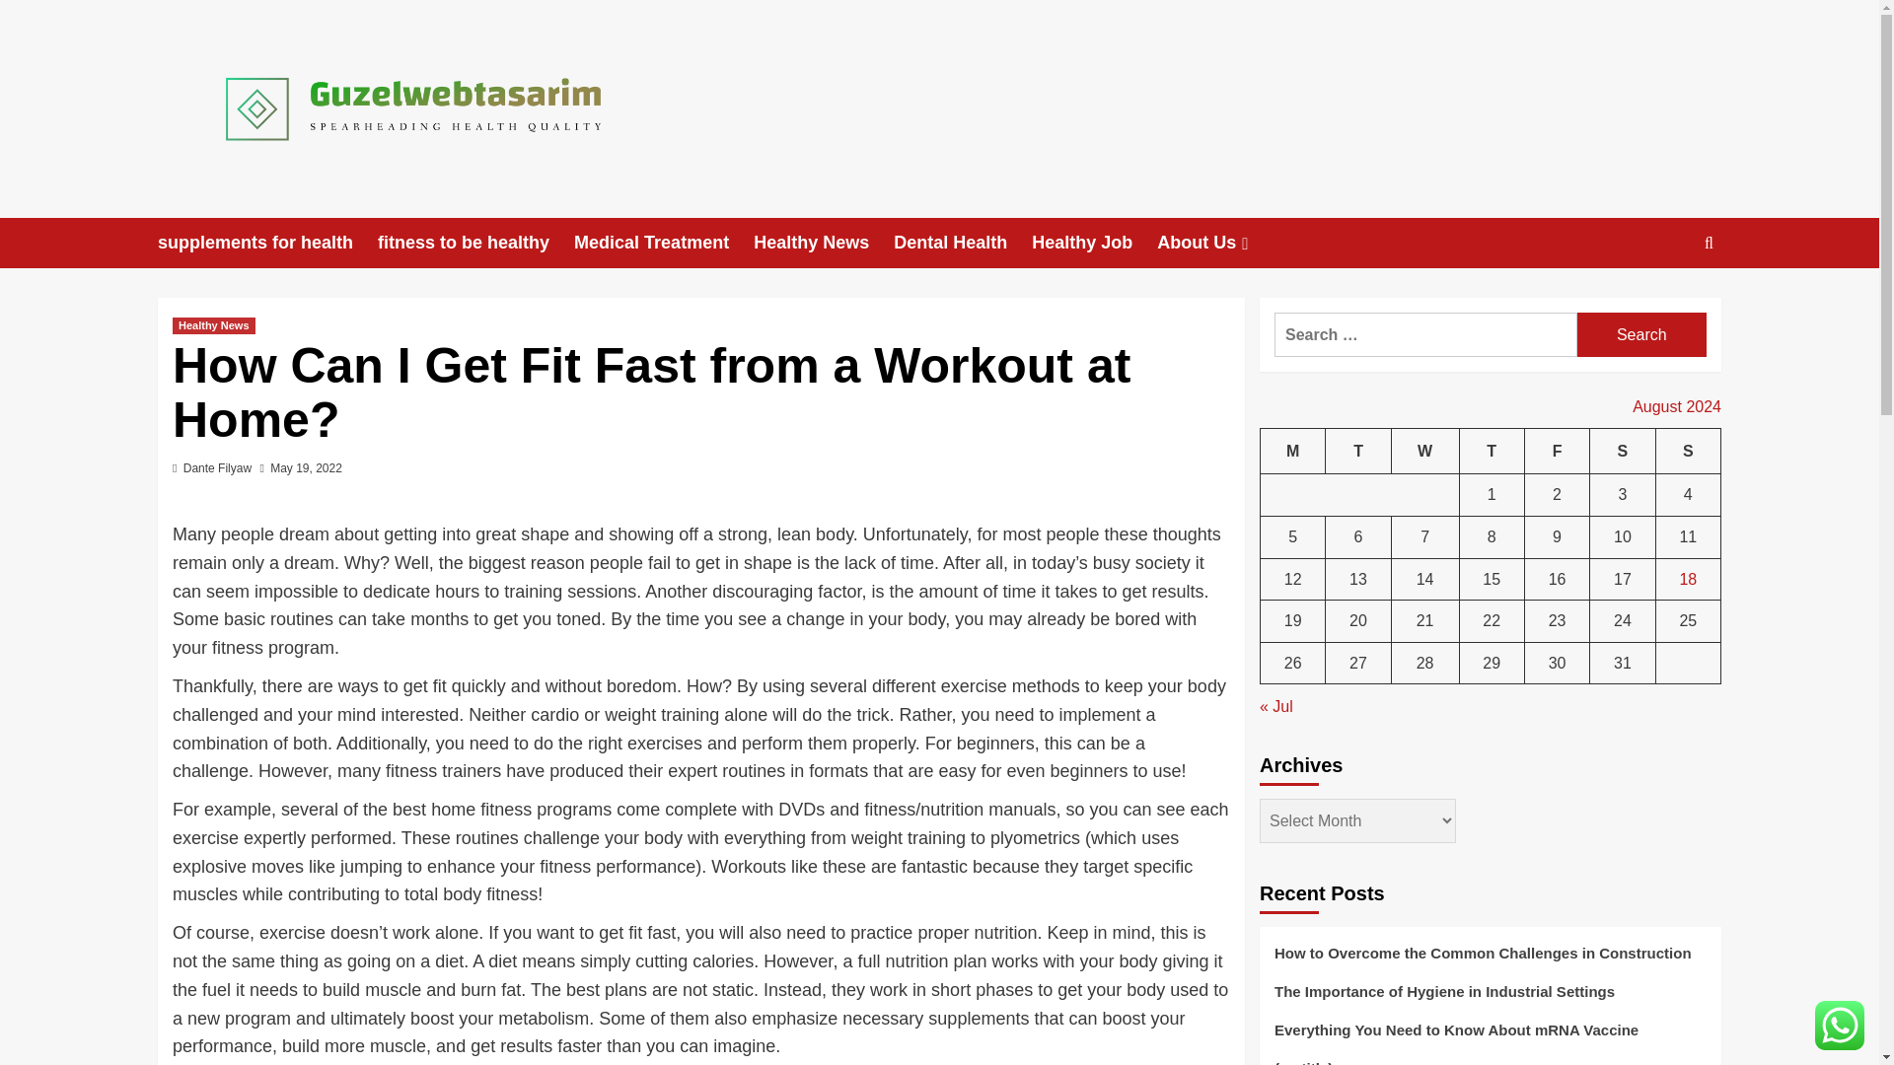 The image size is (1894, 1065). What do you see at coordinates (266, 243) in the screenshot?
I see `supplements for health` at bounding box center [266, 243].